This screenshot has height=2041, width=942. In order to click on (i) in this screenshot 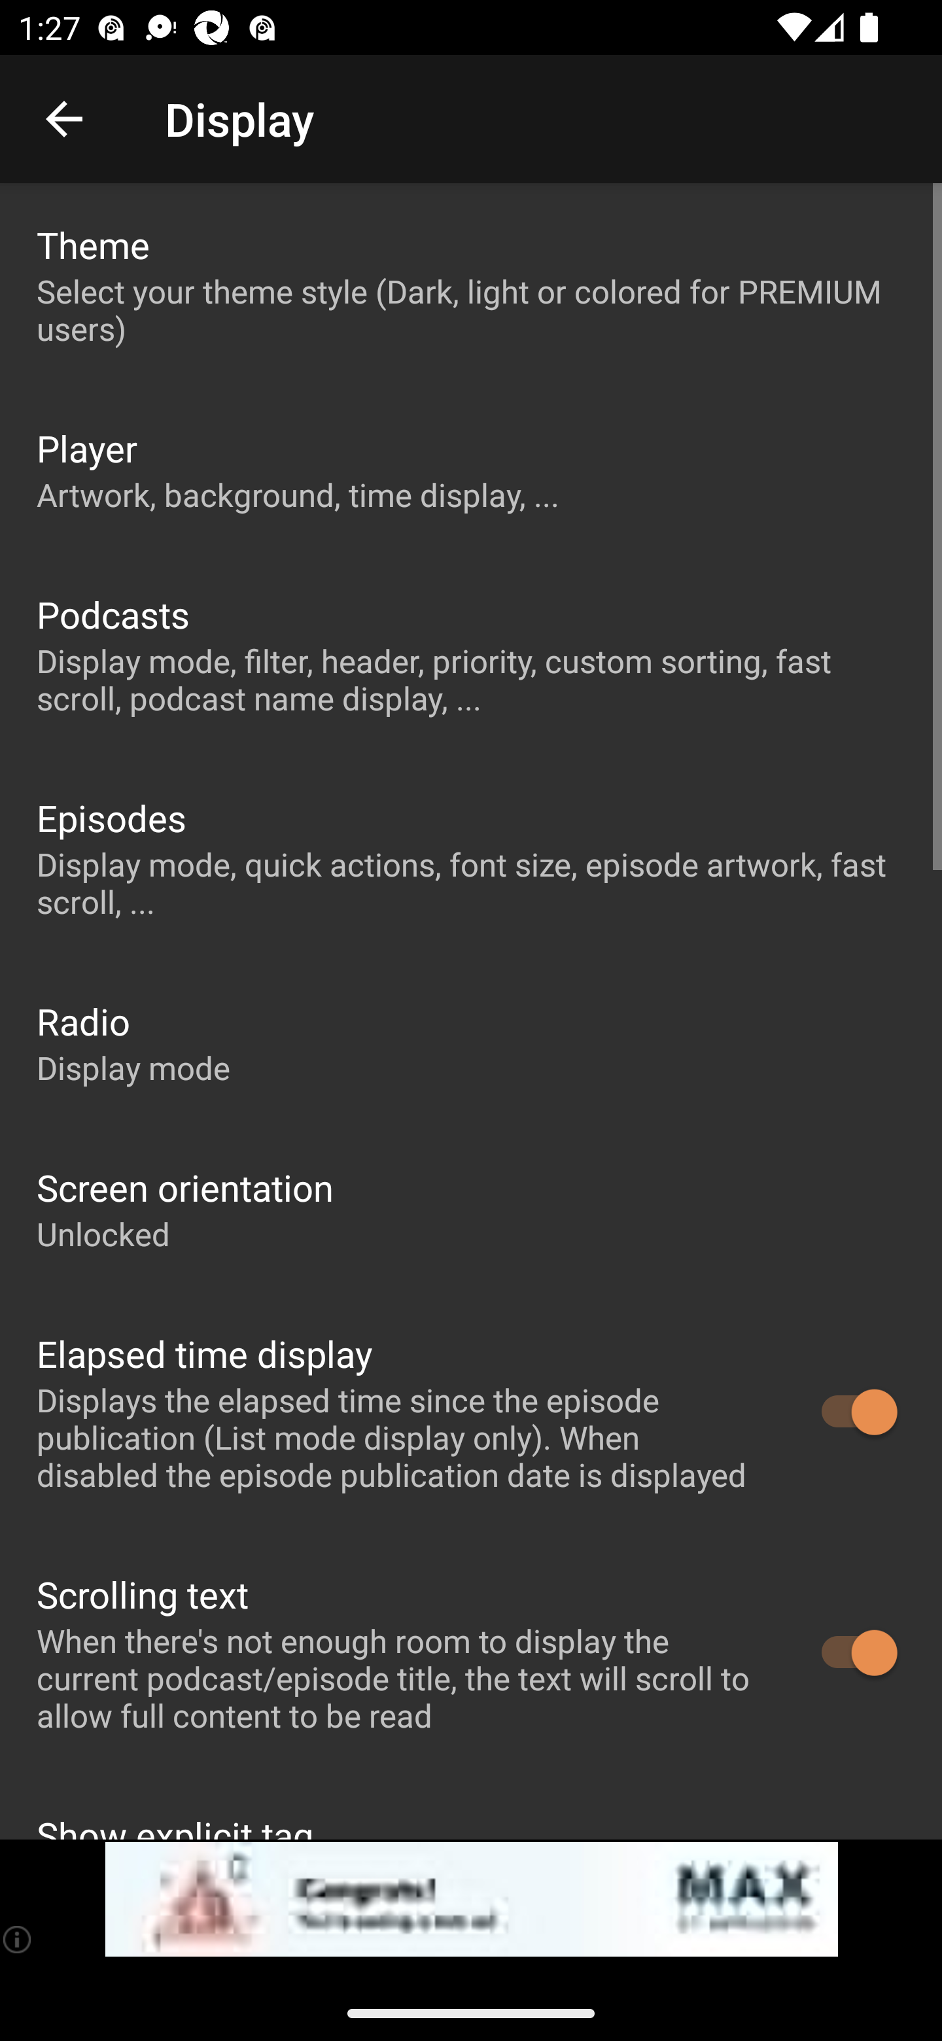, I will do `click(18, 1939)`.